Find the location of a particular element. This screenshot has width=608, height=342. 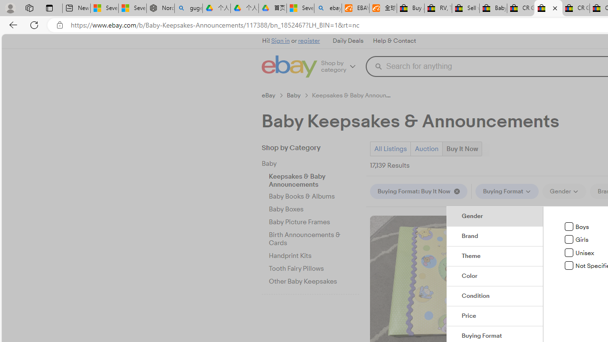

RV, Trailer & Camper Steps & Ladders for sale | eBay is located at coordinates (438, 9).